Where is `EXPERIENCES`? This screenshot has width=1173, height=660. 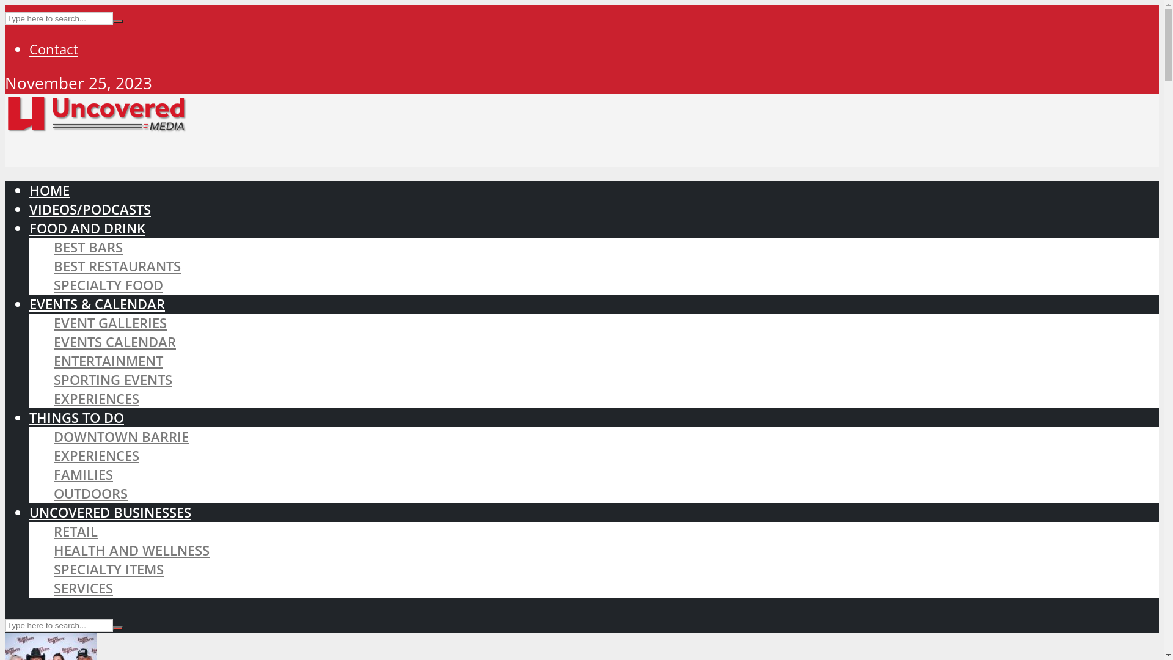 EXPERIENCES is located at coordinates (97, 398).